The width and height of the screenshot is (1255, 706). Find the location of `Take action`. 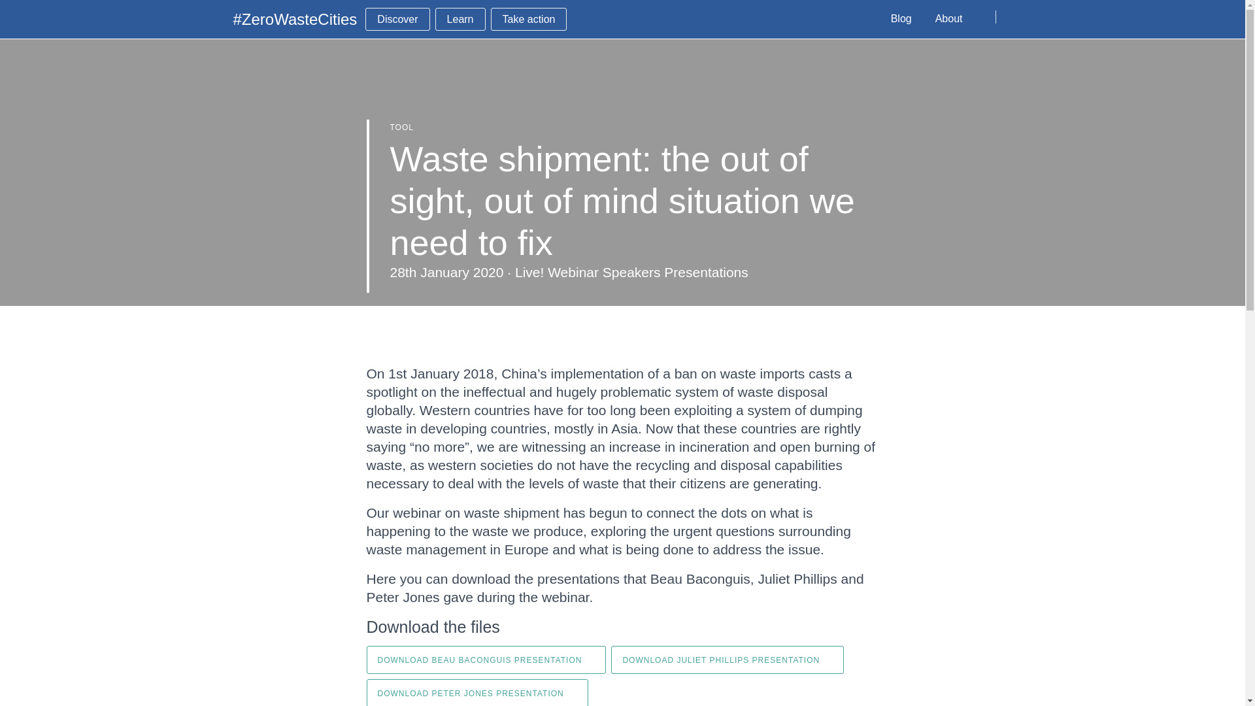

Take action is located at coordinates (528, 19).